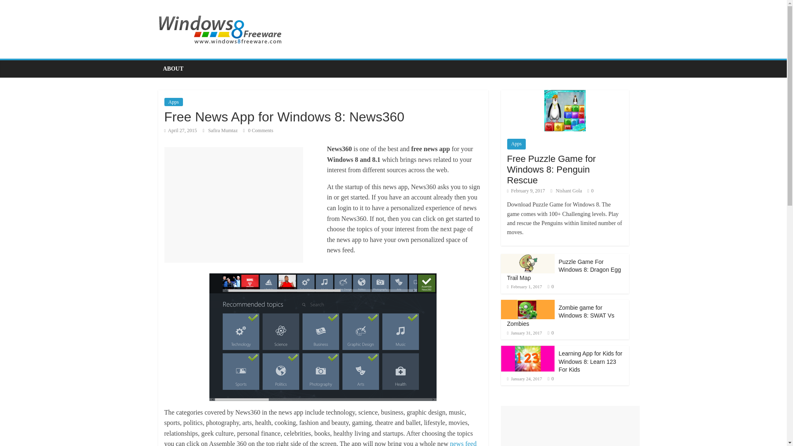 This screenshot has width=793, height=446. Describe the element at coordinates (180, 130) in the screenshot. I see `1:00 pm` at that location.